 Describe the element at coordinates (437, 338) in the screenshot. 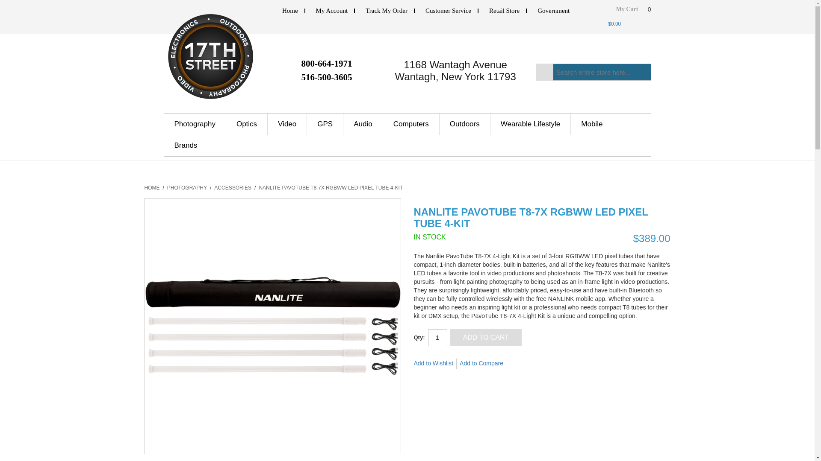

I see `Qty` at that location.